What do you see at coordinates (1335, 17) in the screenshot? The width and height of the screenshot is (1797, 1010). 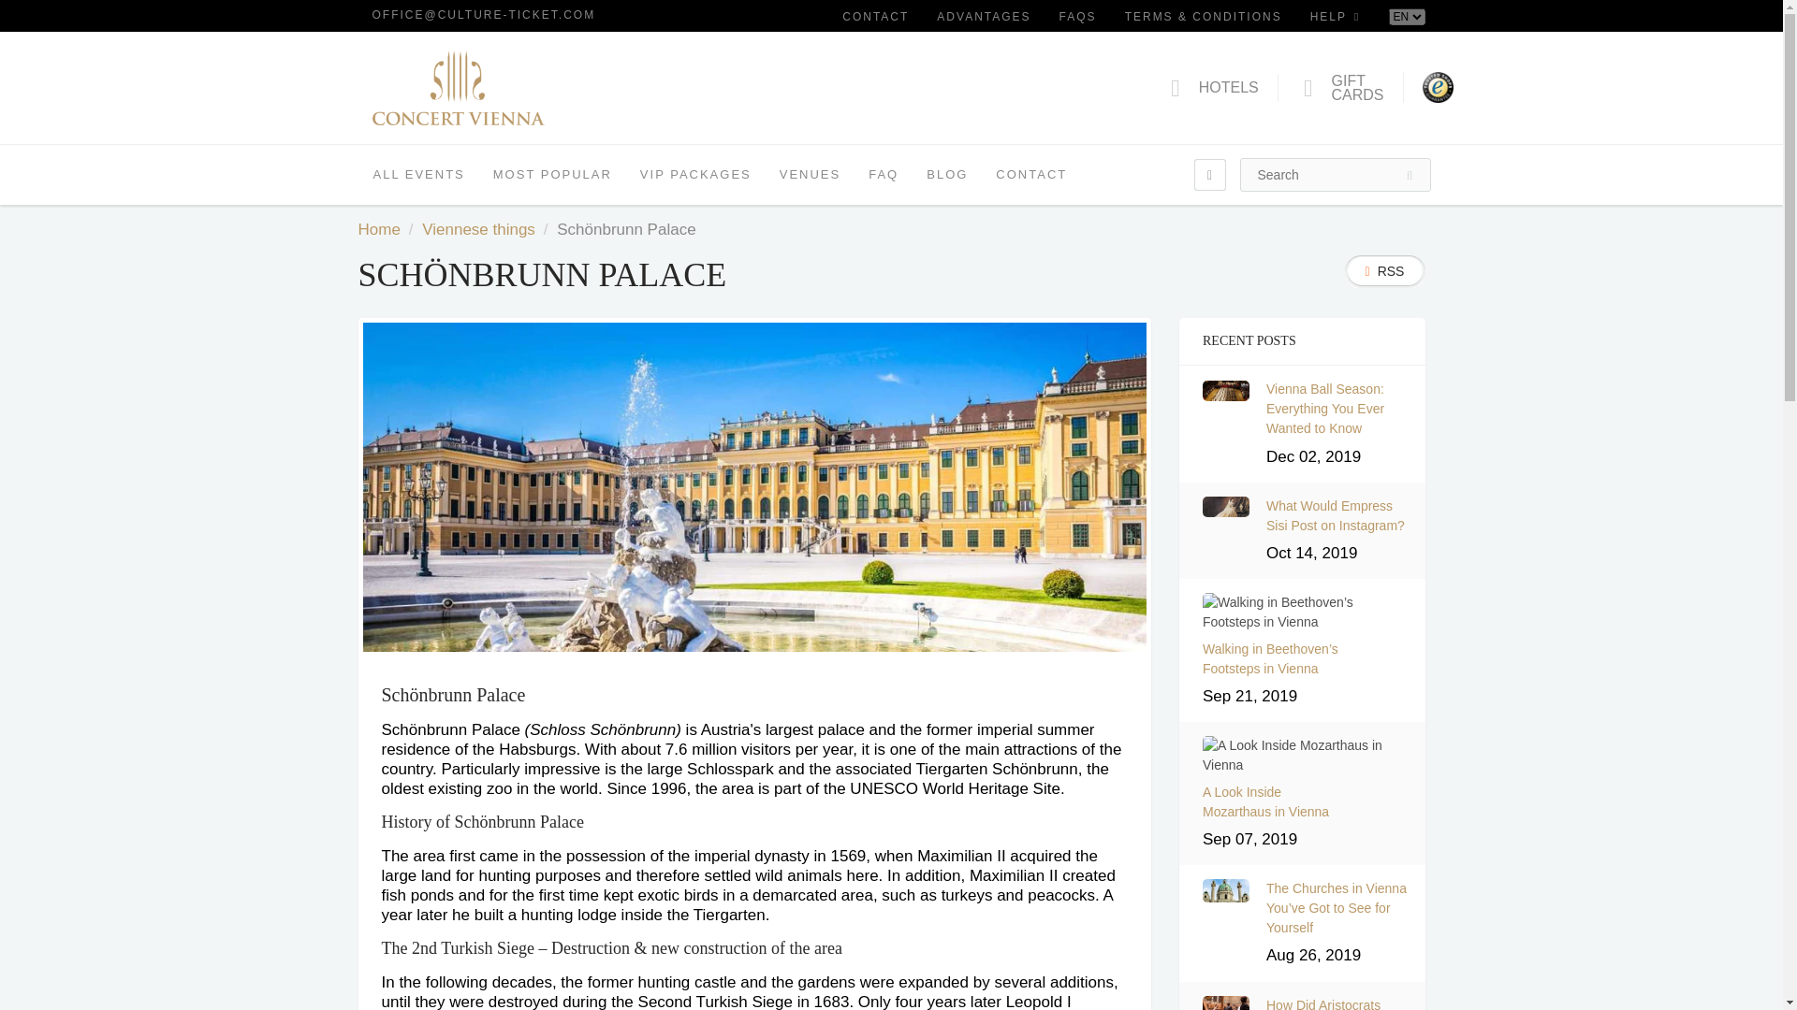 I see `HELP` at bounding box center [1335, 17].